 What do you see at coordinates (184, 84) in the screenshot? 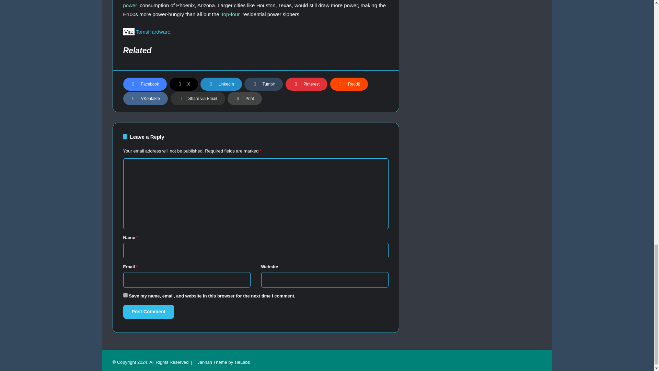
I see `X` at bounding box center [184, 84].